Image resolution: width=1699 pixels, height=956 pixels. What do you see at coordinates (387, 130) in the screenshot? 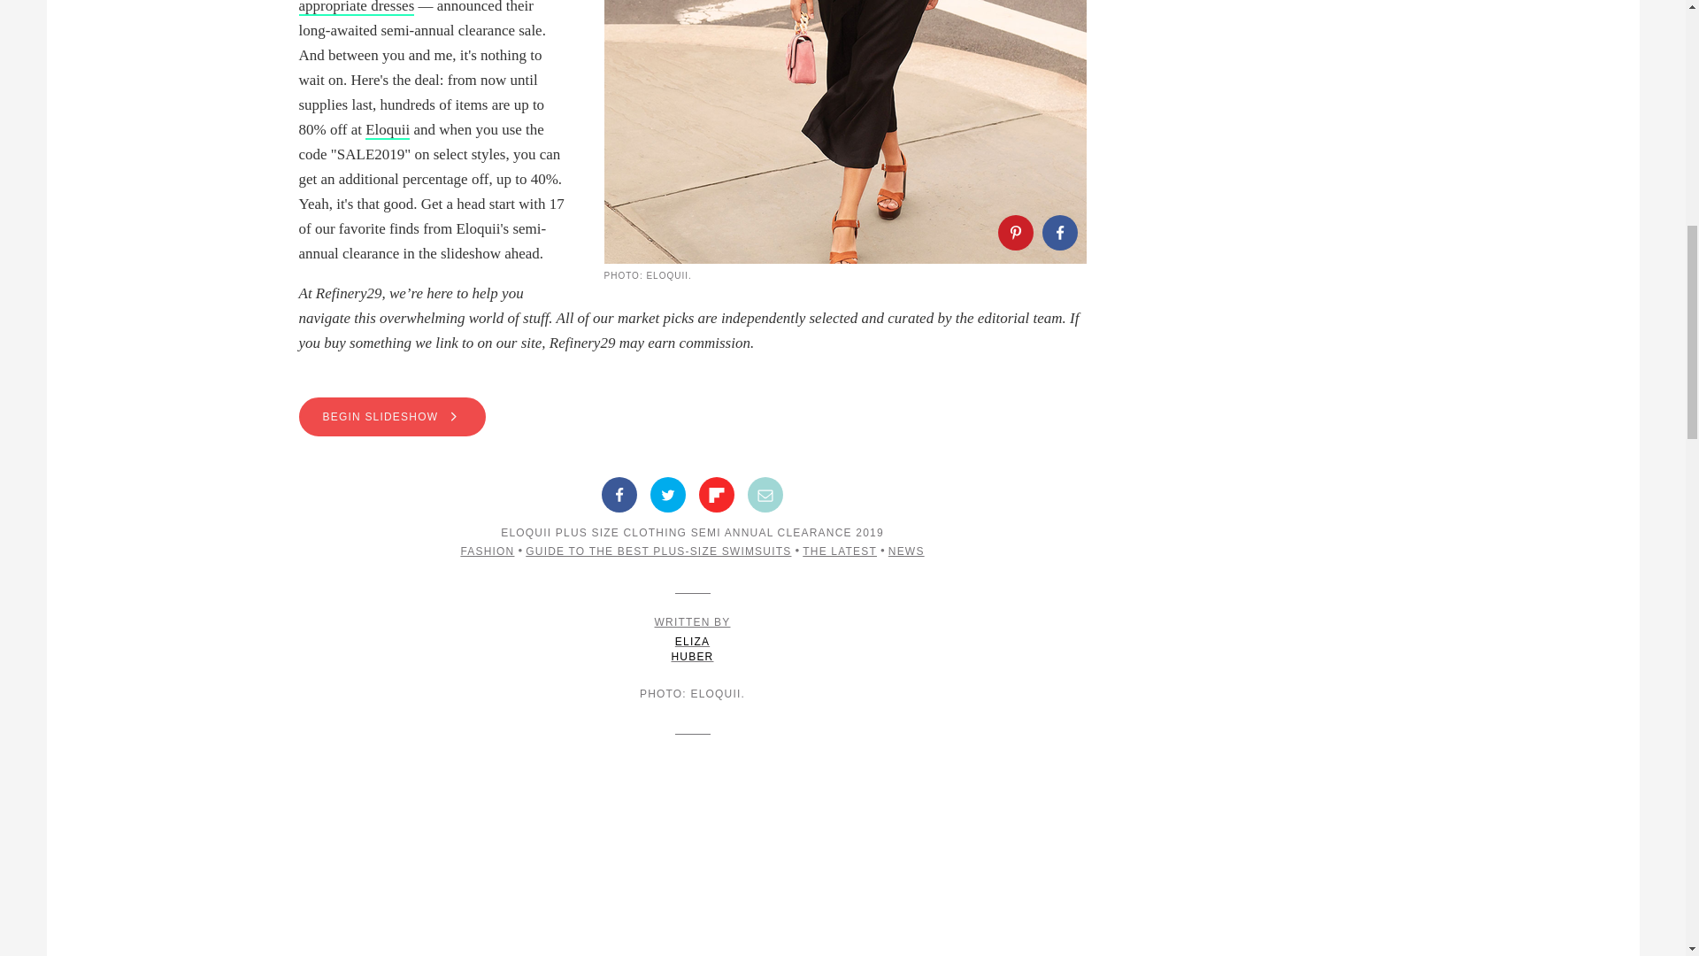
I see `Eloquii` at bounding box center [387, 130].